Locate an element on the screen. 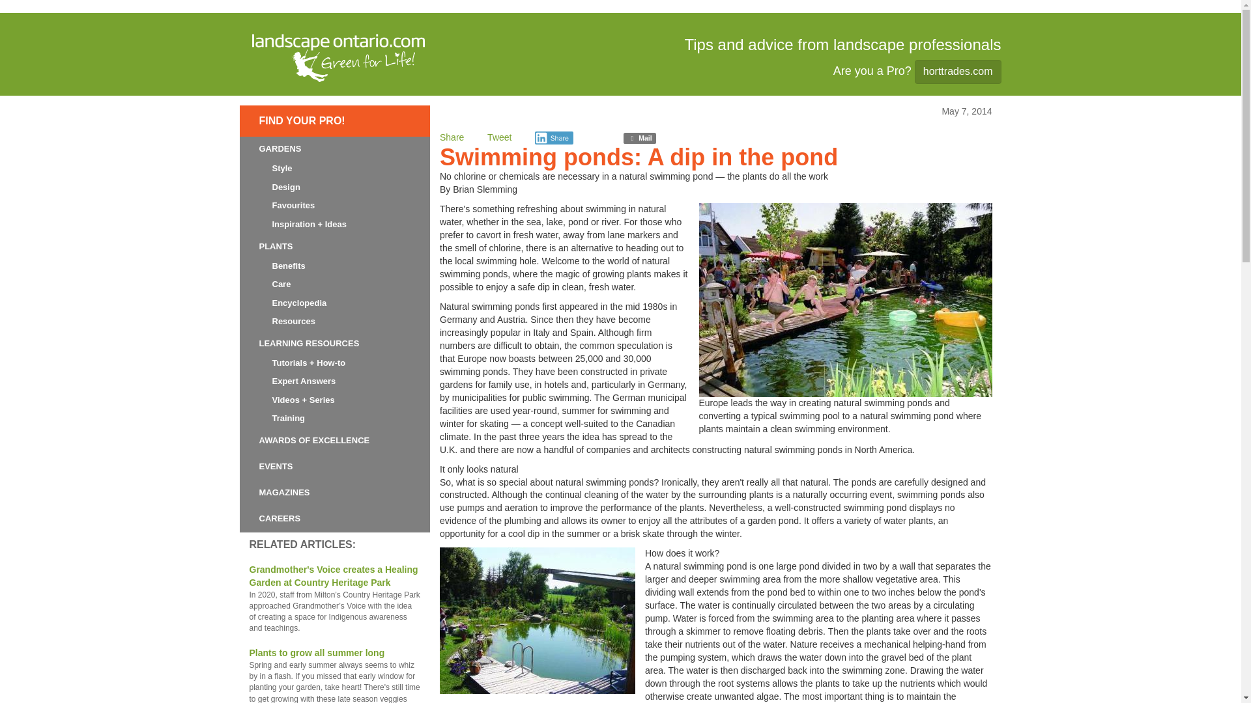  Benefits is located at coordinates (288, 266).